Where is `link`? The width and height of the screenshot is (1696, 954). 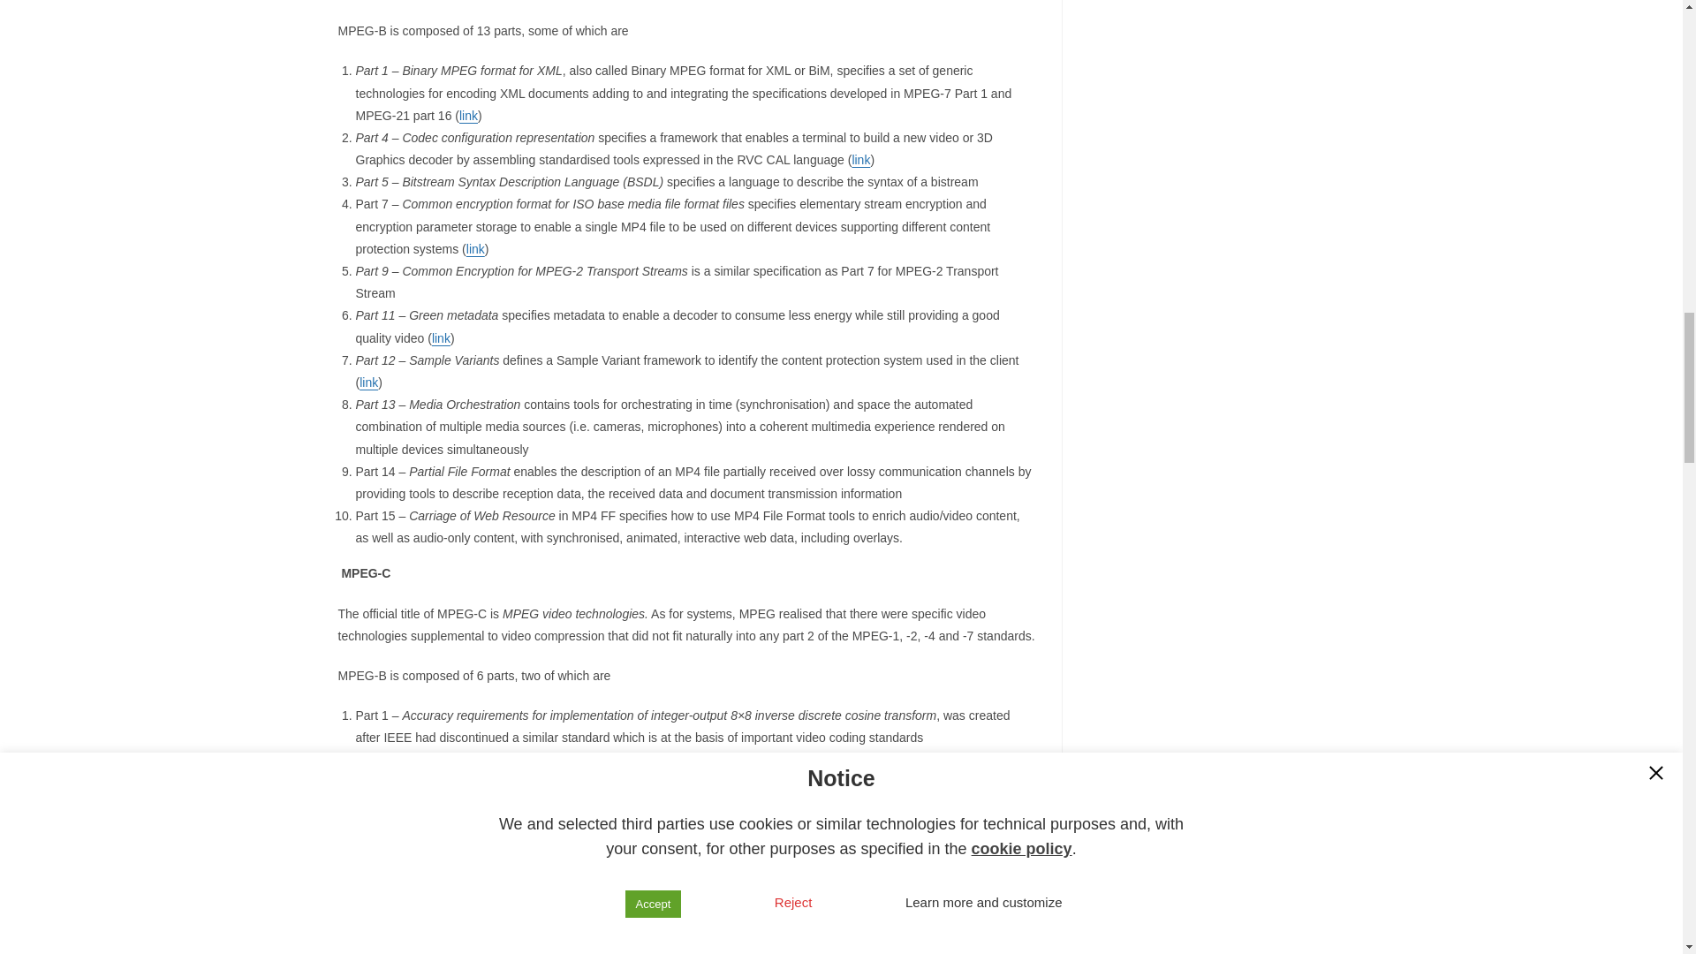
link is located at coordinates (860, 159).